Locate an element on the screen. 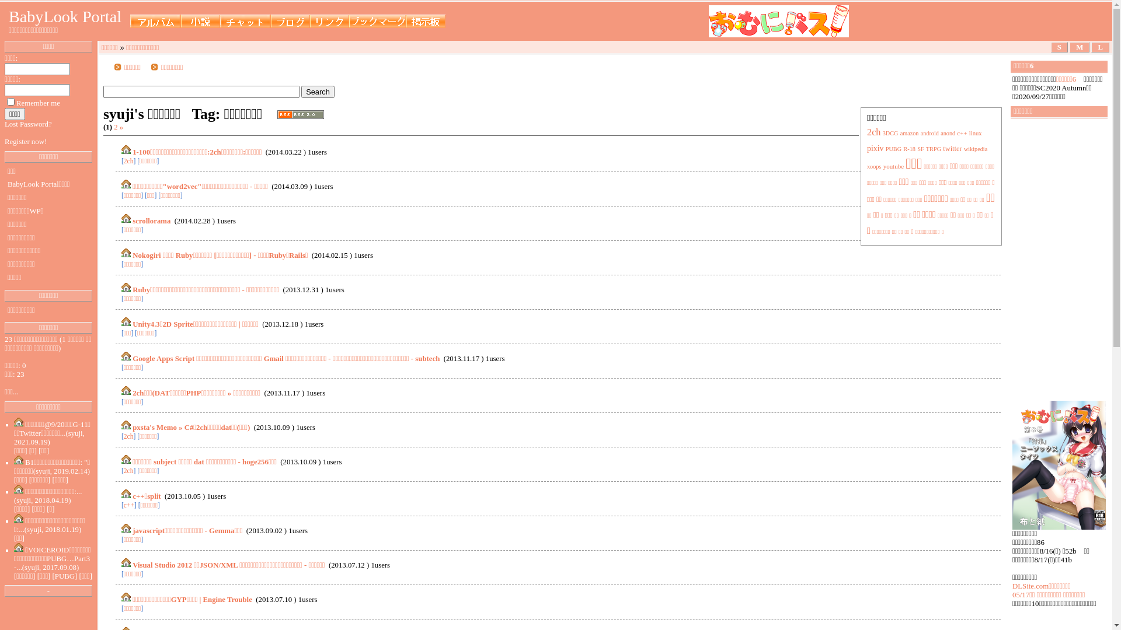 The width and height of the screenshot is (1121, 630). c++ is located at coordinates (129, 505).